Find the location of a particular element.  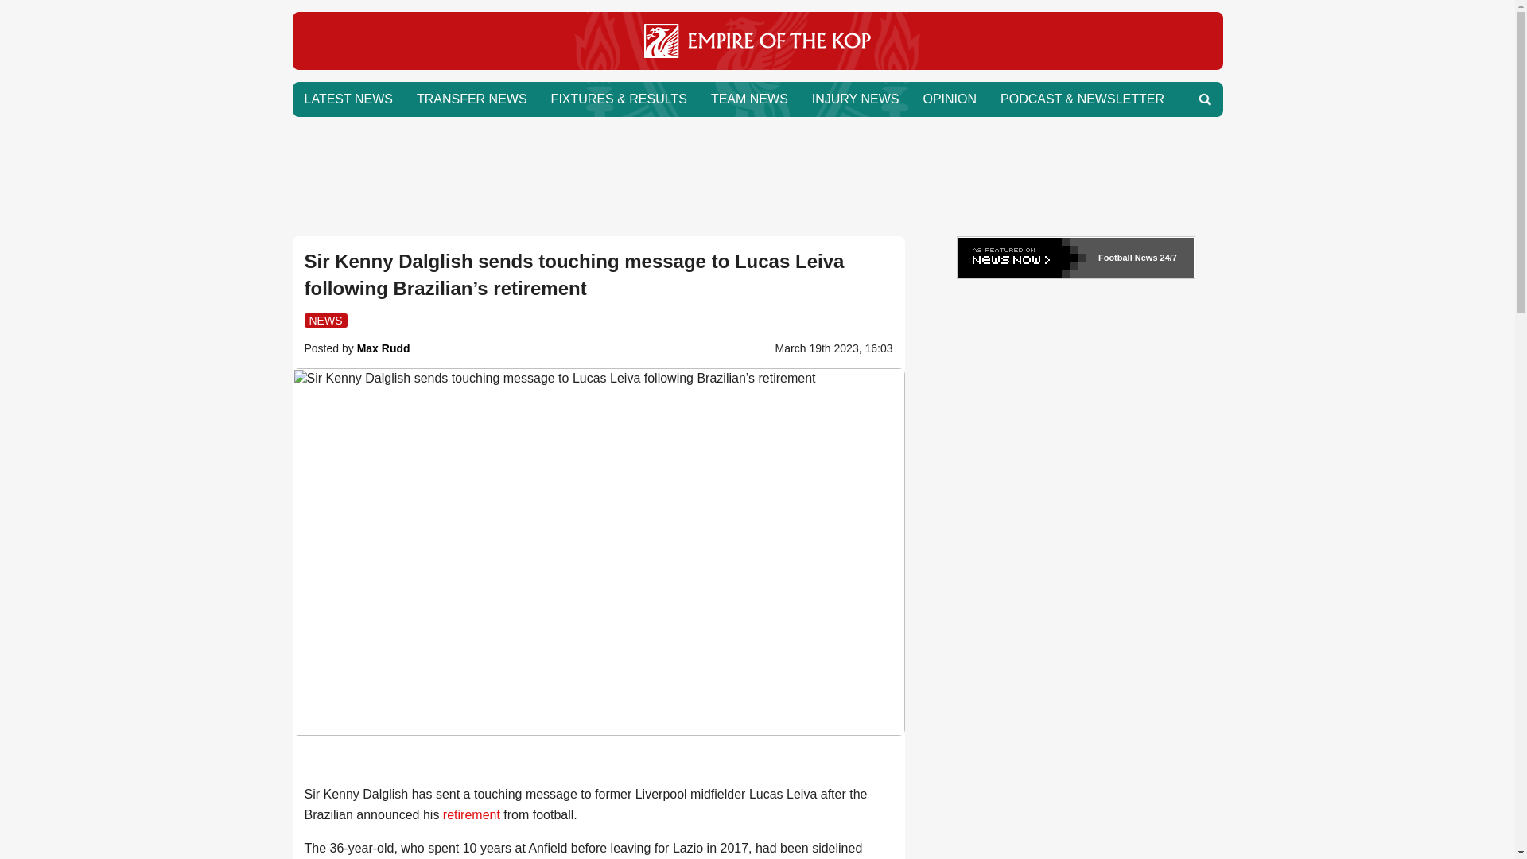

Liverpool News is located at coordinates (757, 65).